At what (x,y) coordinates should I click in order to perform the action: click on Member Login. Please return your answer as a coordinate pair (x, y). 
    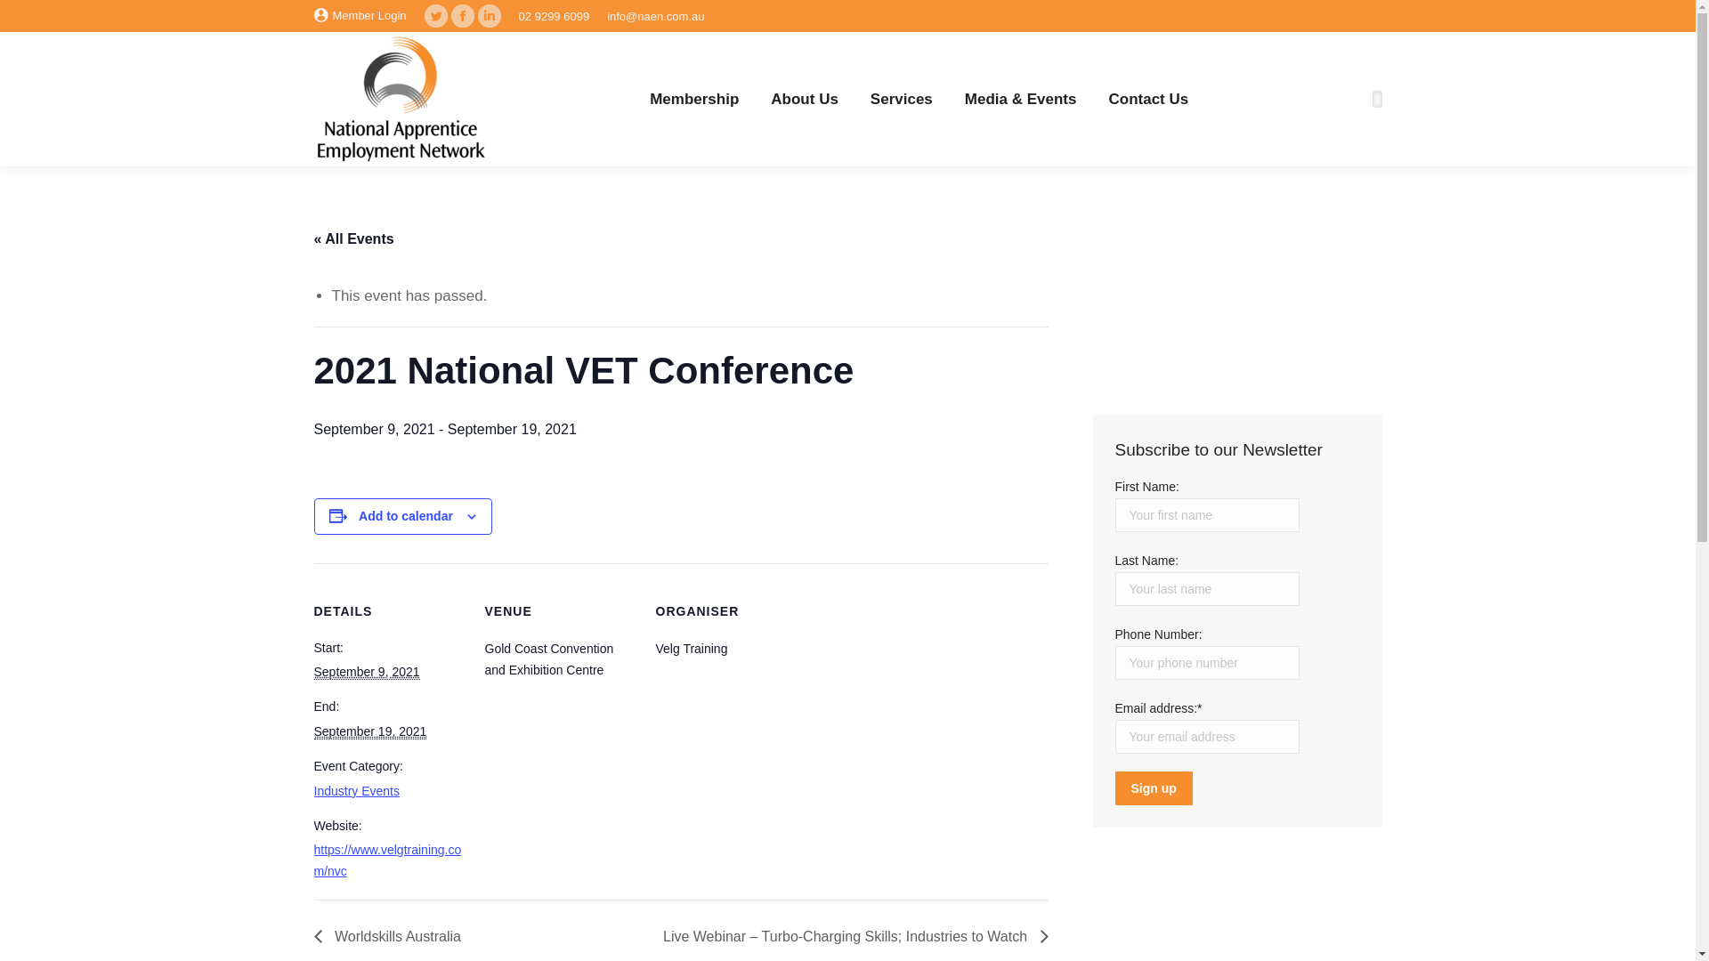
    Looking at the image, I should click on (360, 16).